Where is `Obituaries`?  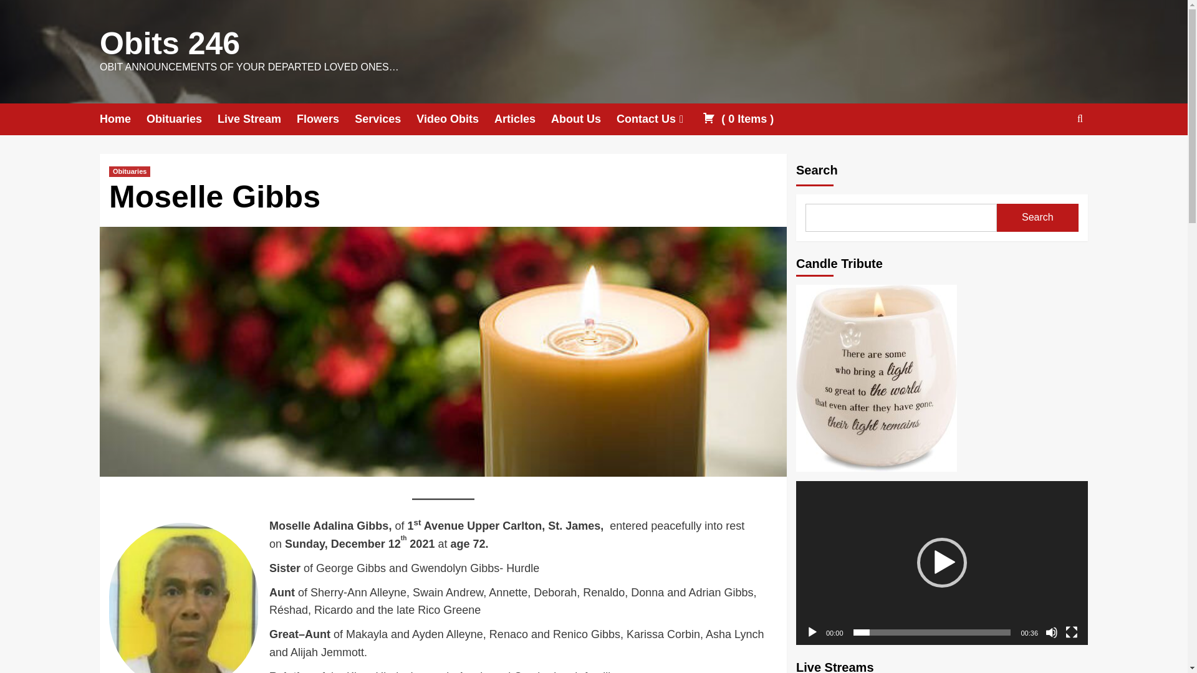 Obituaries is located at coordinates (182, 120).